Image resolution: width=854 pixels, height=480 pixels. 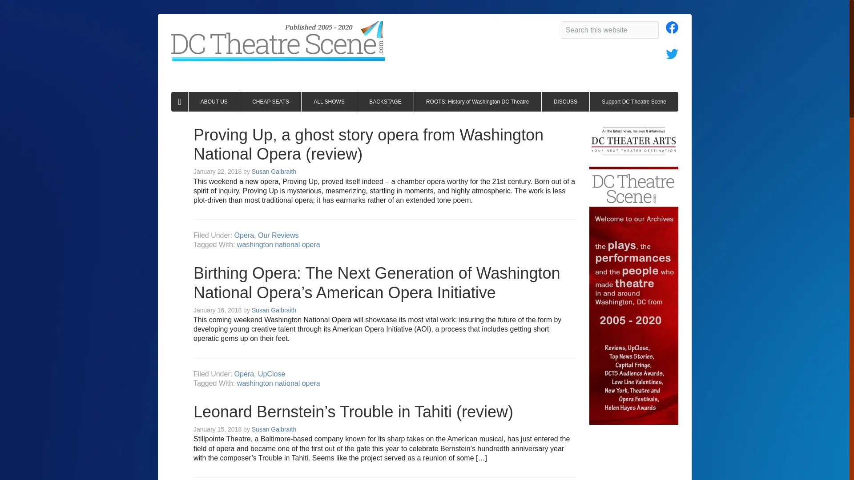 What do you see at coordinates (244, 235) in the screenshot?
I see `Opera` at bounding box center [244, 235].